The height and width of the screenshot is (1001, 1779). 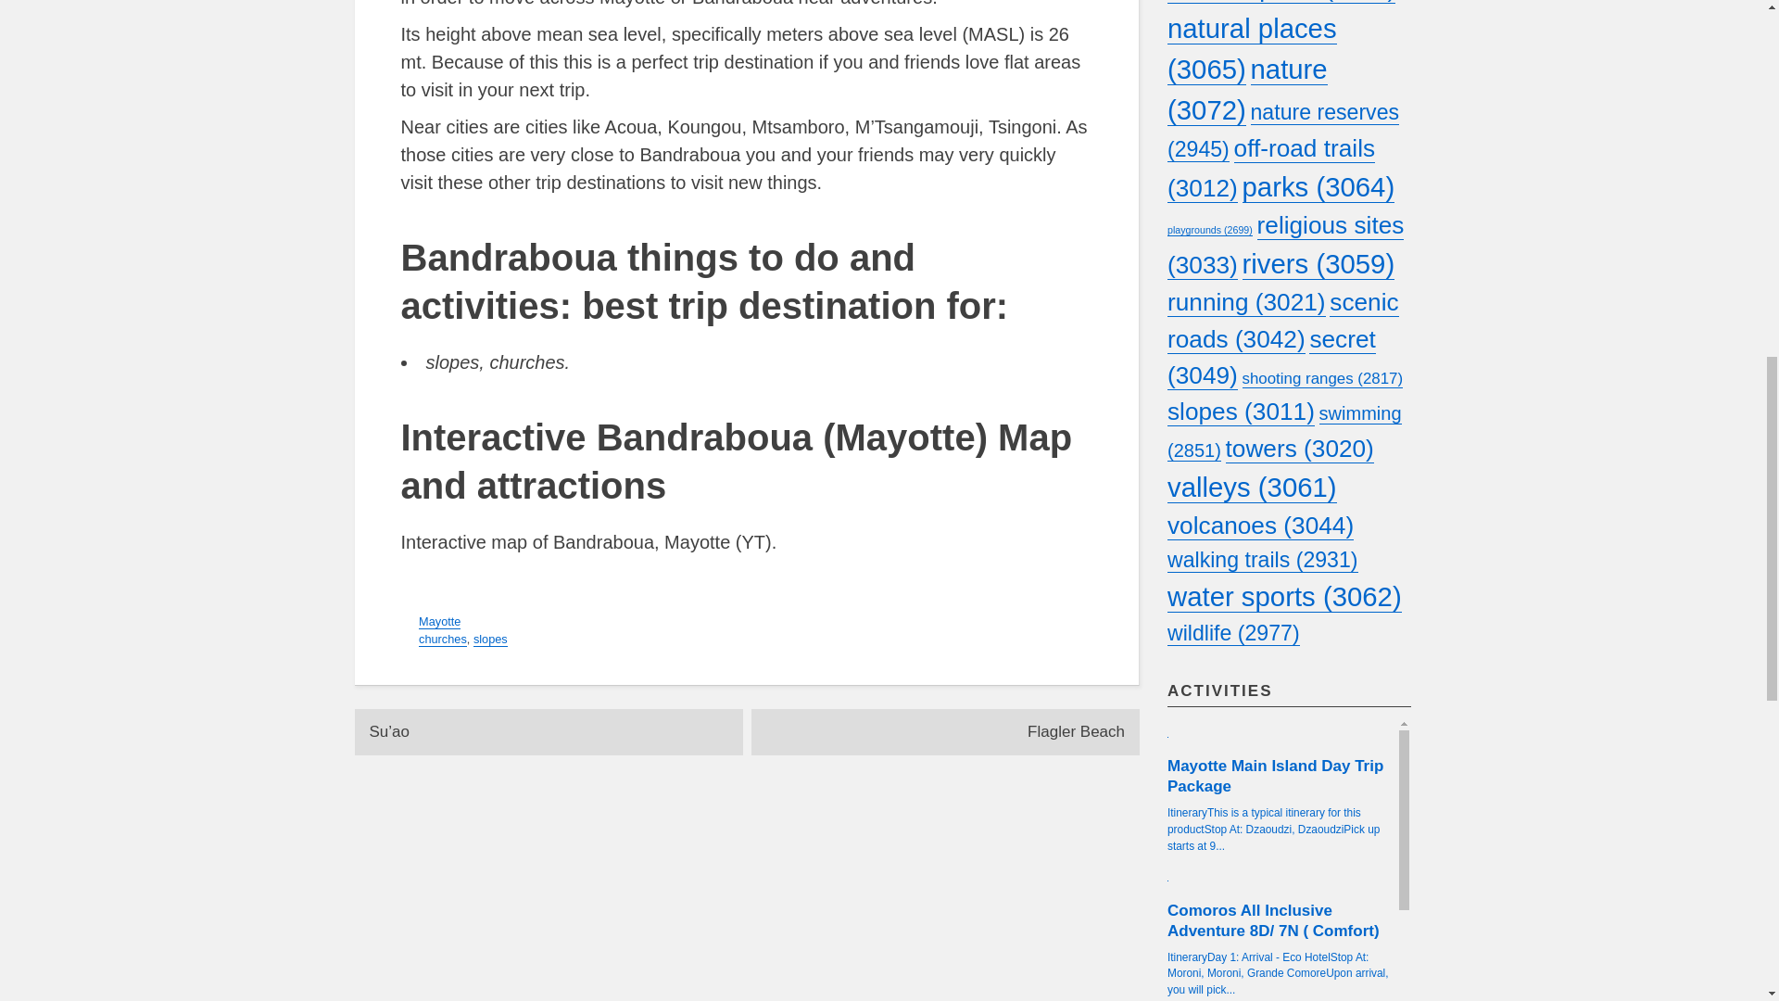 I want to click on Flagler Beach, so click(x=945, y=732).